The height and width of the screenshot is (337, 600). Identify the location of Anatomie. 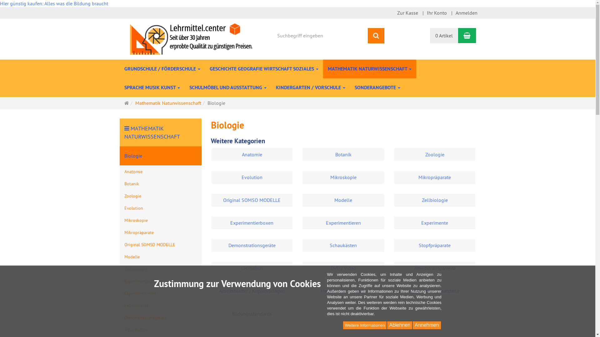
(161, 172).